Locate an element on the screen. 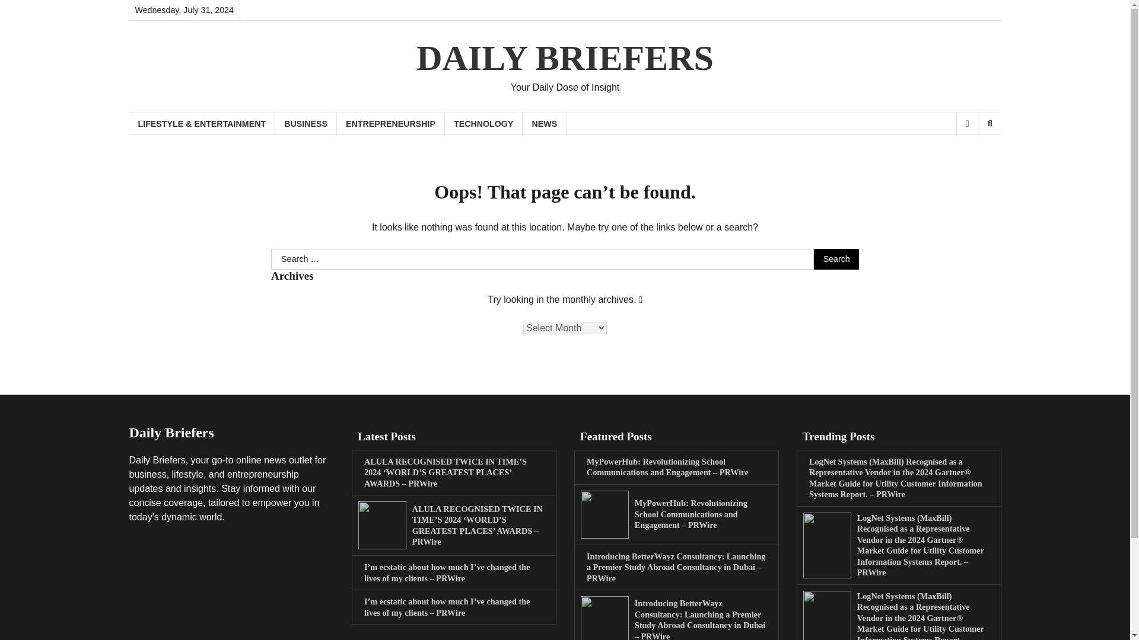 The height and width of the screenshot is (640, 1139). DAILY BRIEFERS is located at coordinates (565, 57).